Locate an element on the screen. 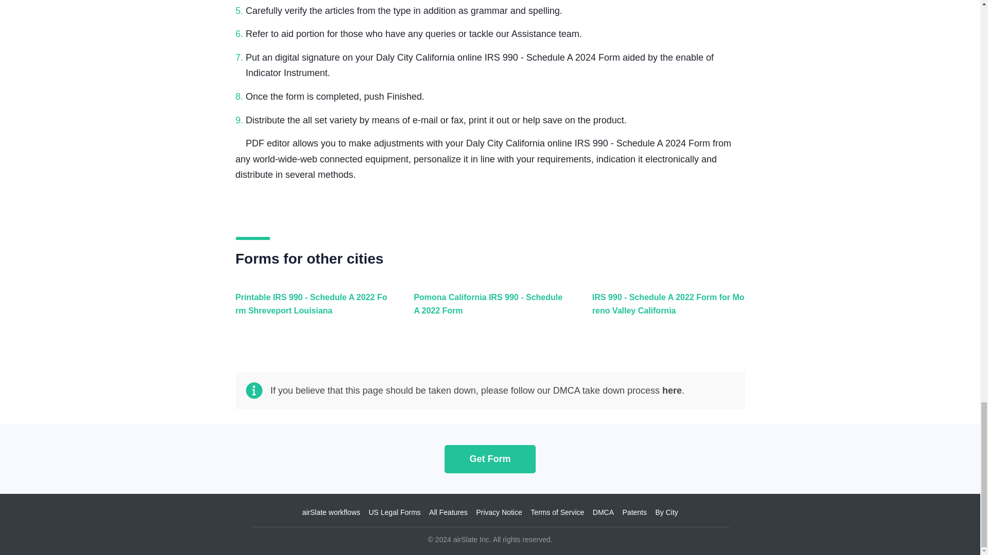  Patents is located at coordinates (634, 512).